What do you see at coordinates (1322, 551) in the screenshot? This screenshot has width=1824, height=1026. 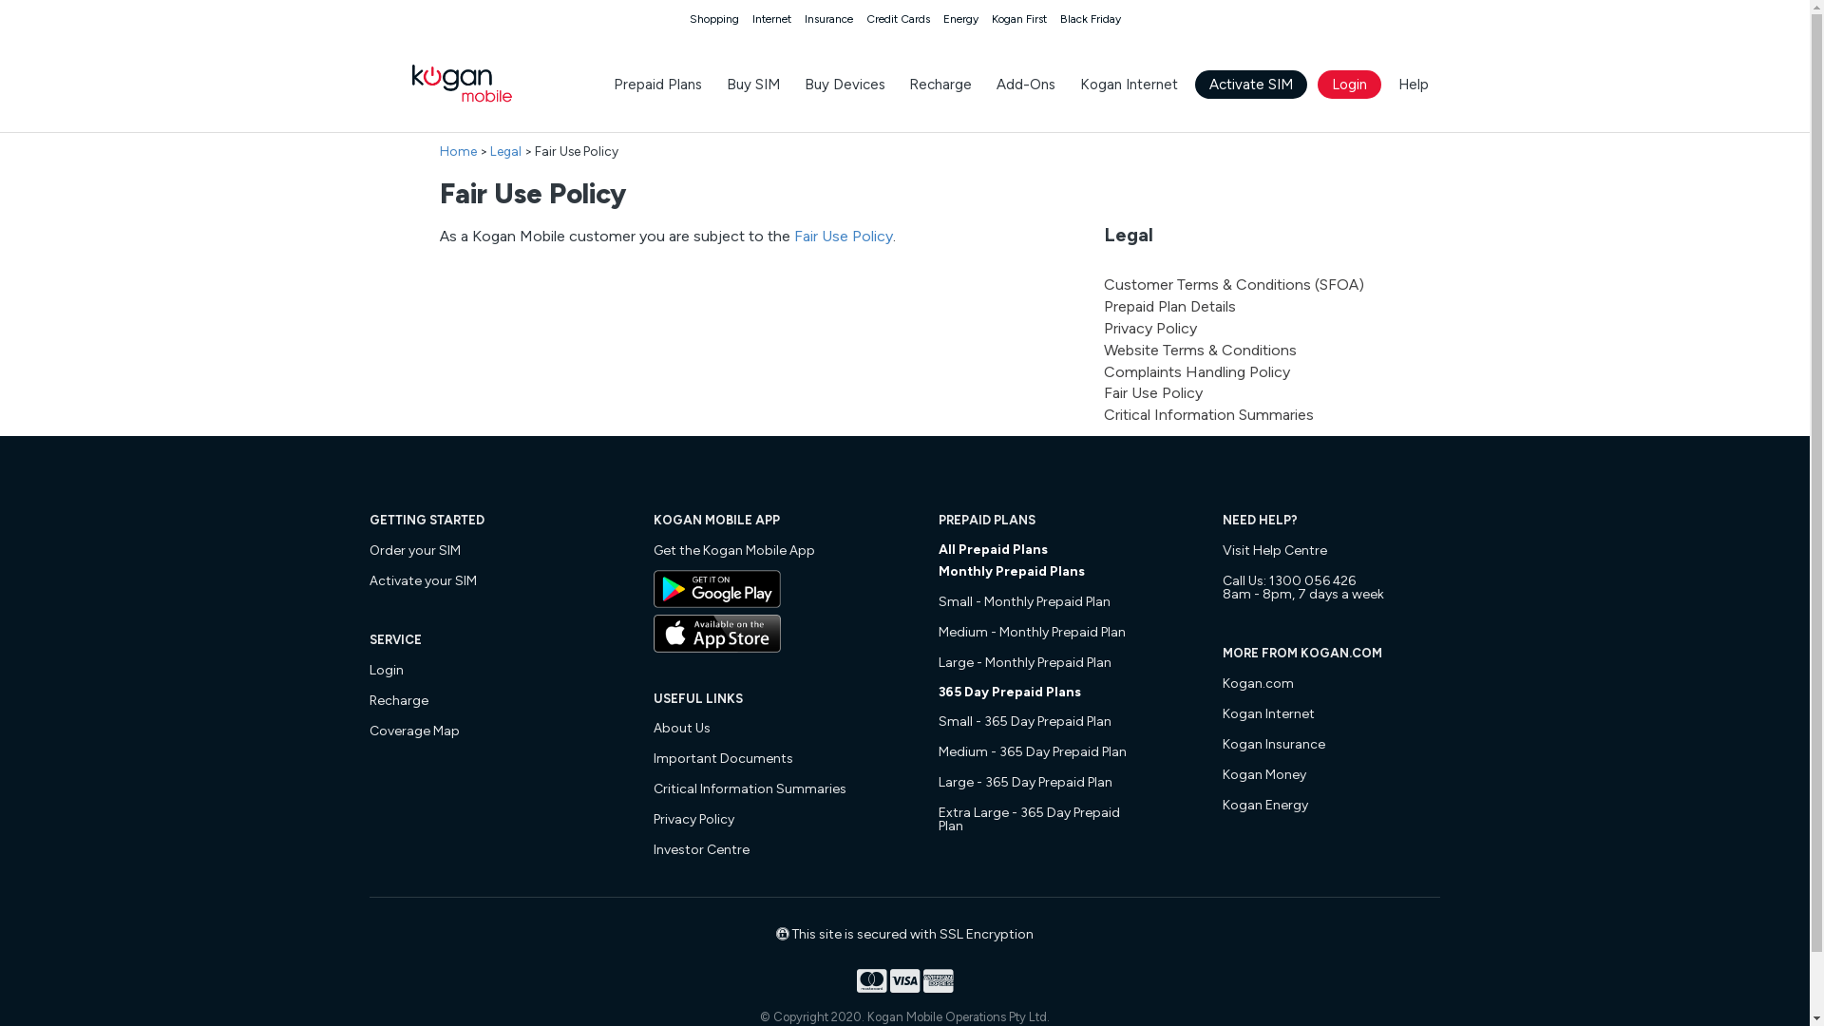 I see `Visit Help Centre` at bounding box center [1322, 551].